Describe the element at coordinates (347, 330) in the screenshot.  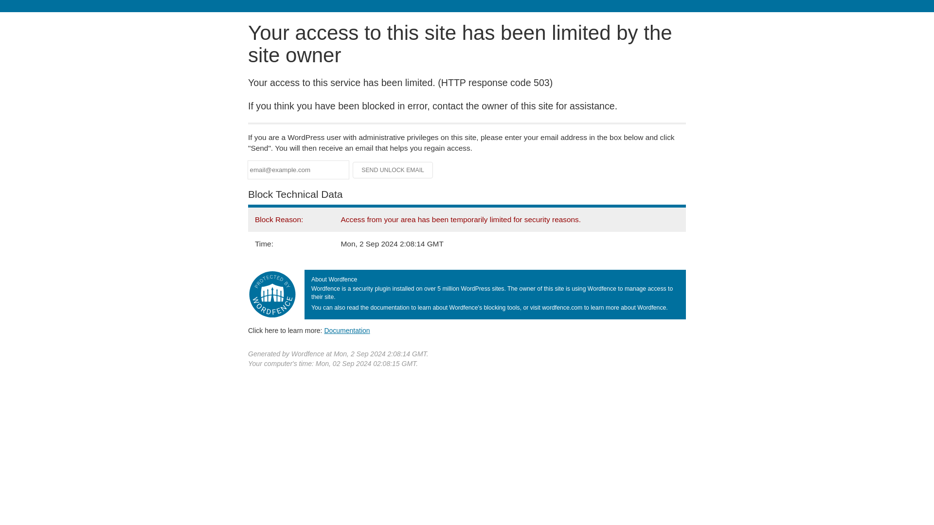
I see `Documentation` at that location.